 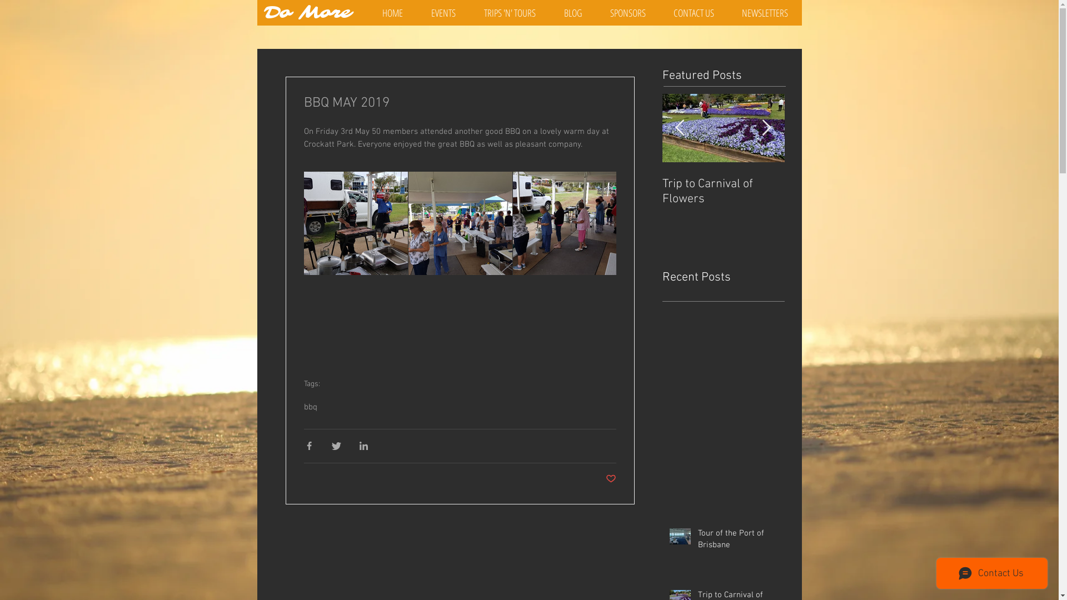 What do you see at coordinates (611, 480) in the screenshot?
I see `Post not marked as liked` at bounding box center [611, 480].